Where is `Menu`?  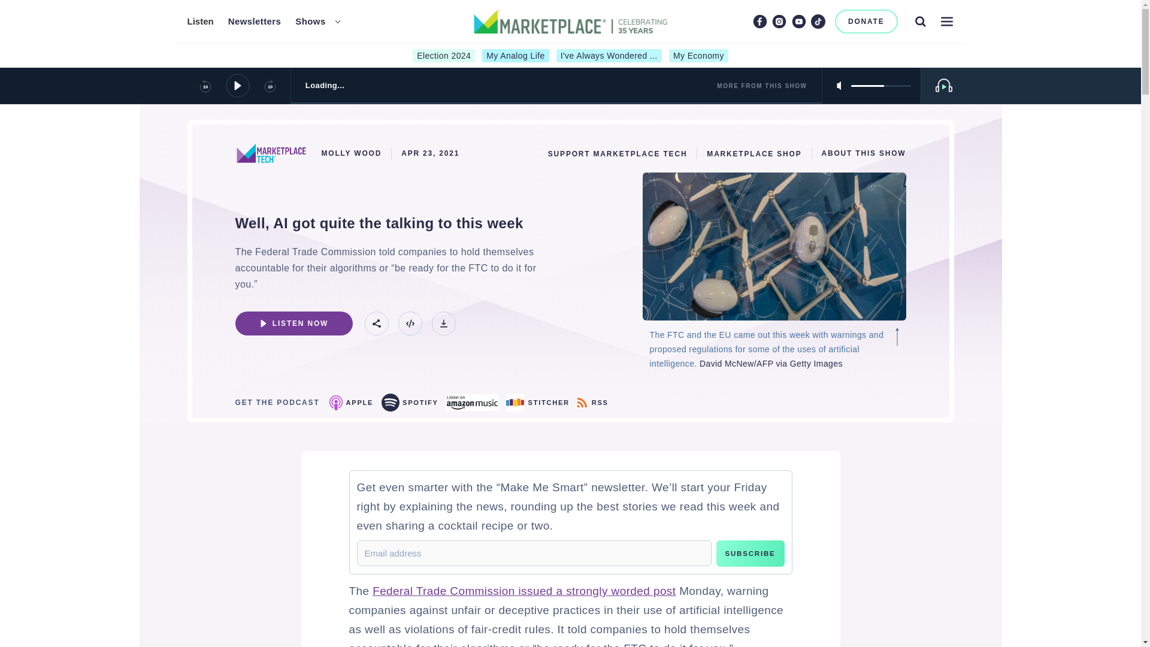
Menu is located at coordinates (946, 21).